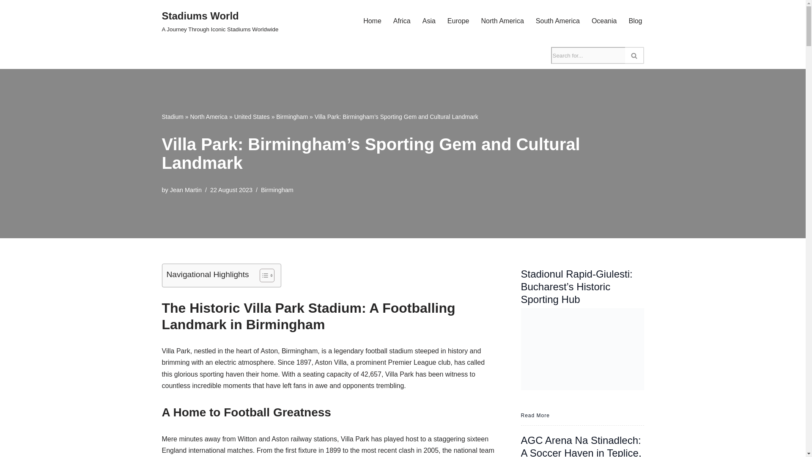 This screenshot has width=812, height=457. Describe the element at coordinates (220, 21) in the screenshot. I see `United States` at that location.